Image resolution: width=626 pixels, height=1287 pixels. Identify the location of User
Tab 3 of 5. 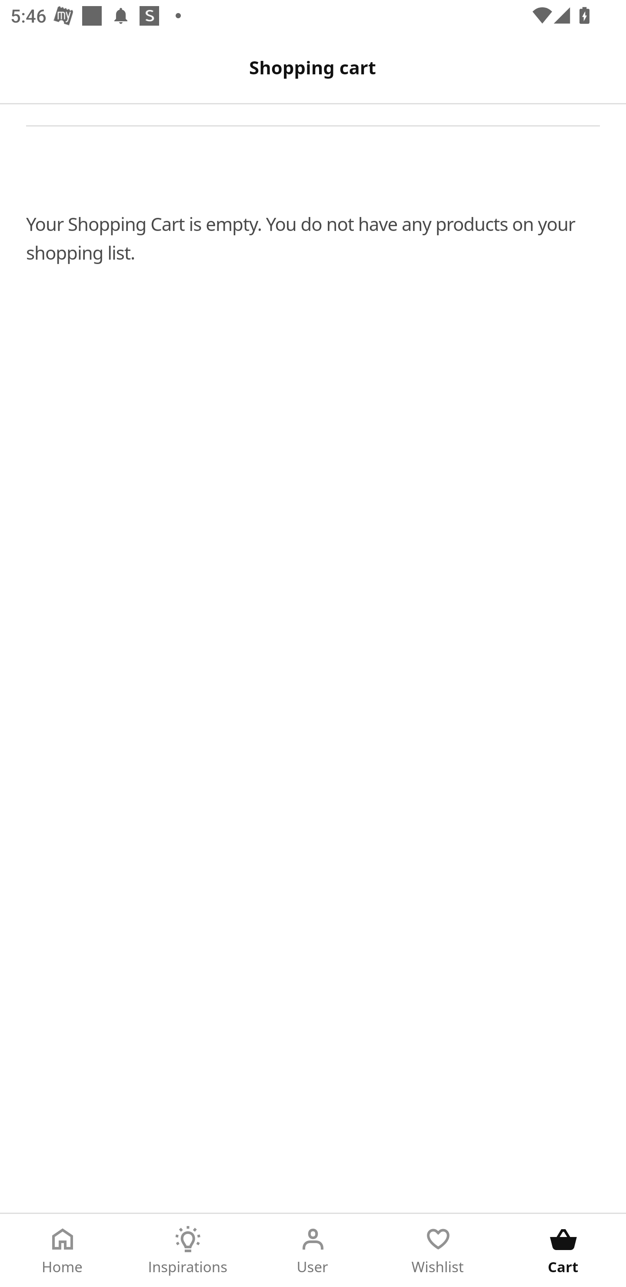
(313, 1250).